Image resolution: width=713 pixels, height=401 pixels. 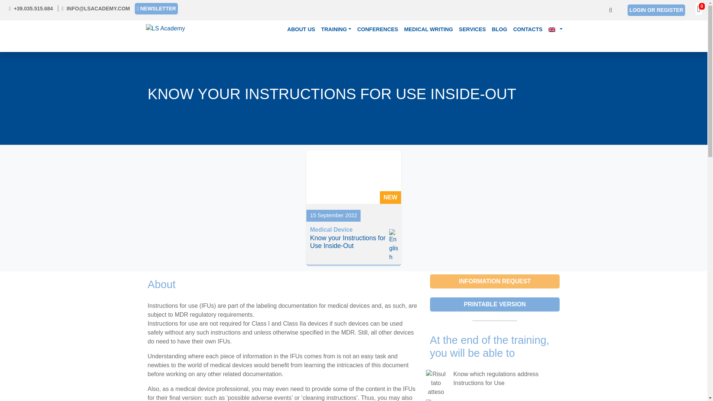 I want to click on ABOUT US, so click(x=301, y=30).